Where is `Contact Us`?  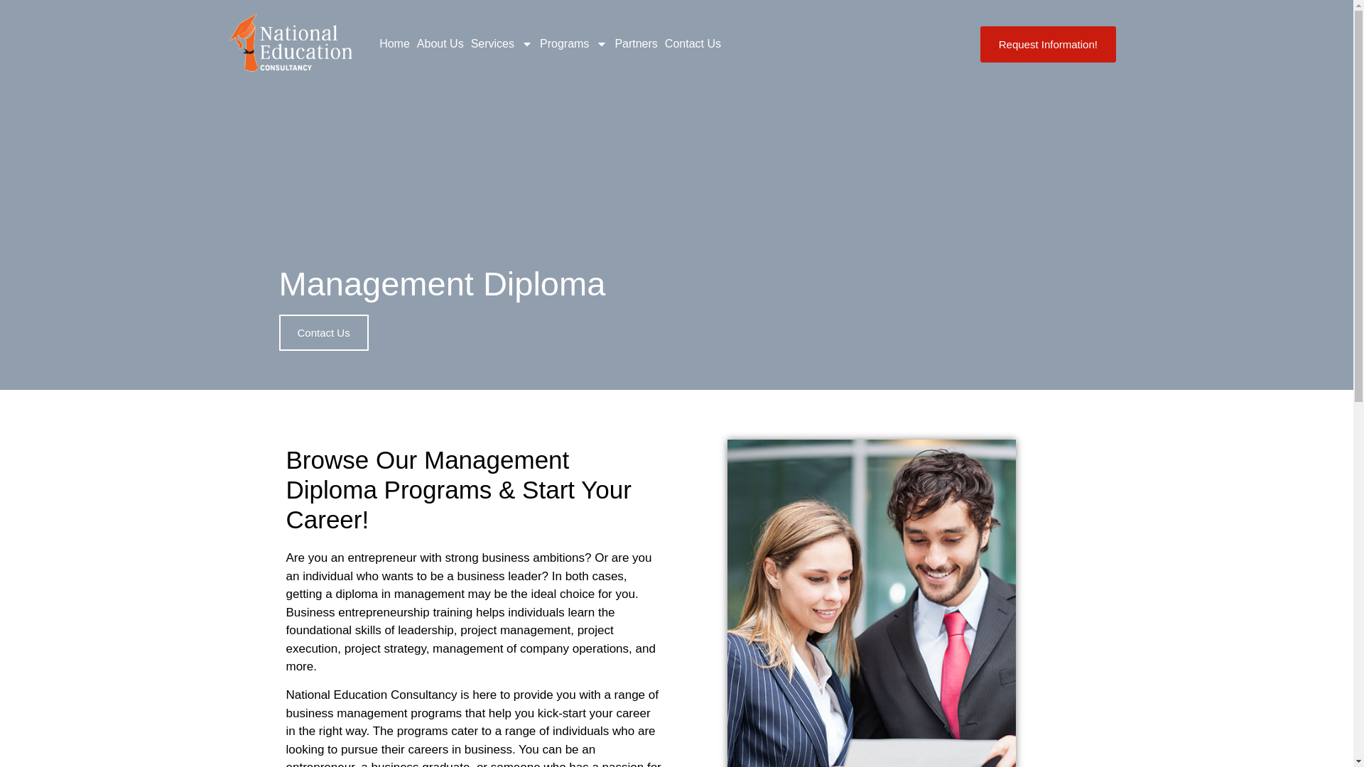 Contact Us is located at coordinates (693, 44).